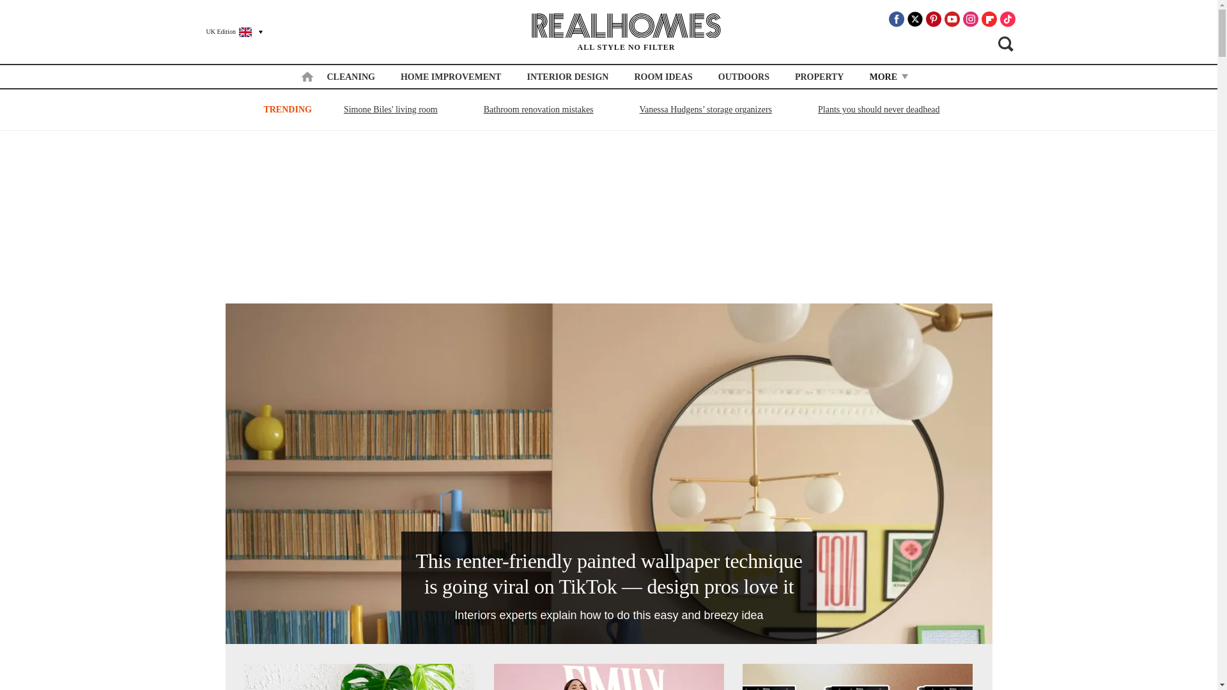 This screenshot has width=1227, height=690. Describe the element at coordinates (663, 77) in the screenshot. I see `ROOM IDEAS` at that location.